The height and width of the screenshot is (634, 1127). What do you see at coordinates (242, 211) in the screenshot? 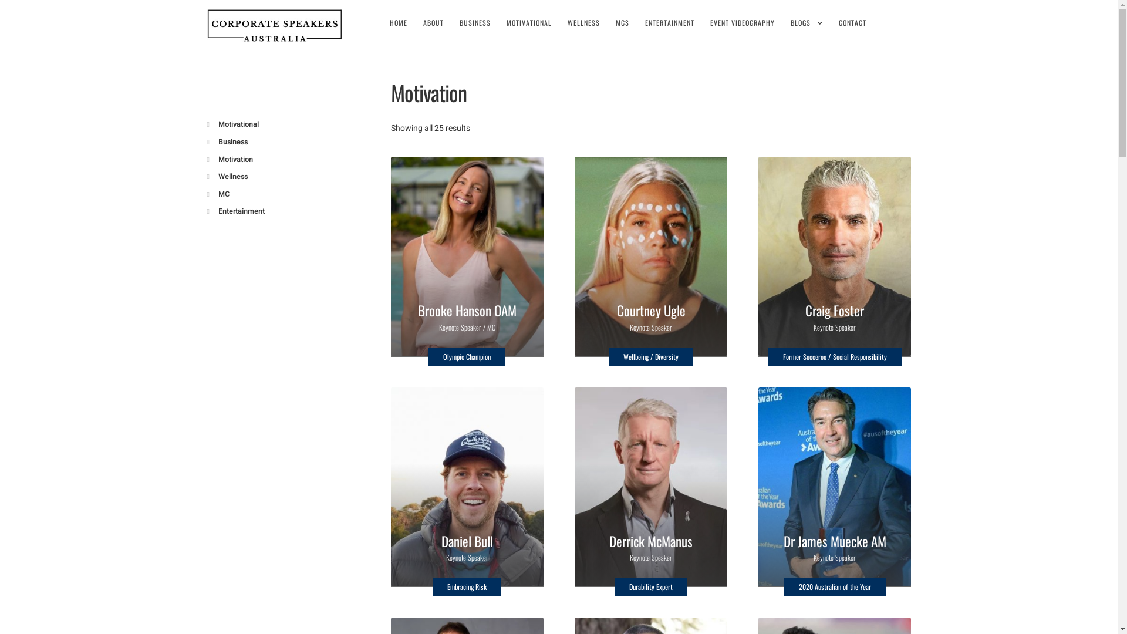
I see `Entertainment` at bounding box center [242, 211].